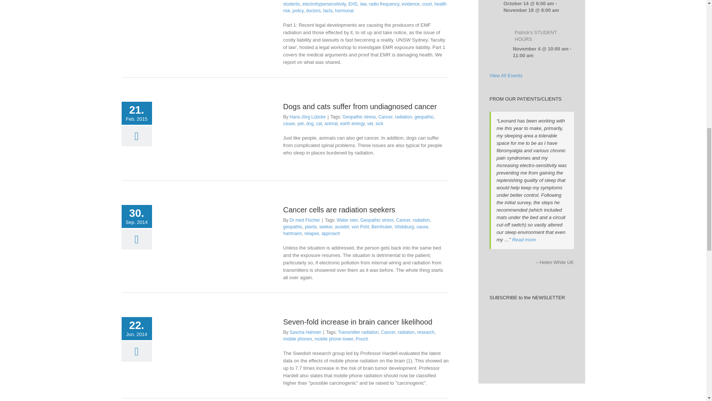 The height and width of the screenshot is (401, 712). I want to click on Posts by Dr med Fischer, so click(305, 220).